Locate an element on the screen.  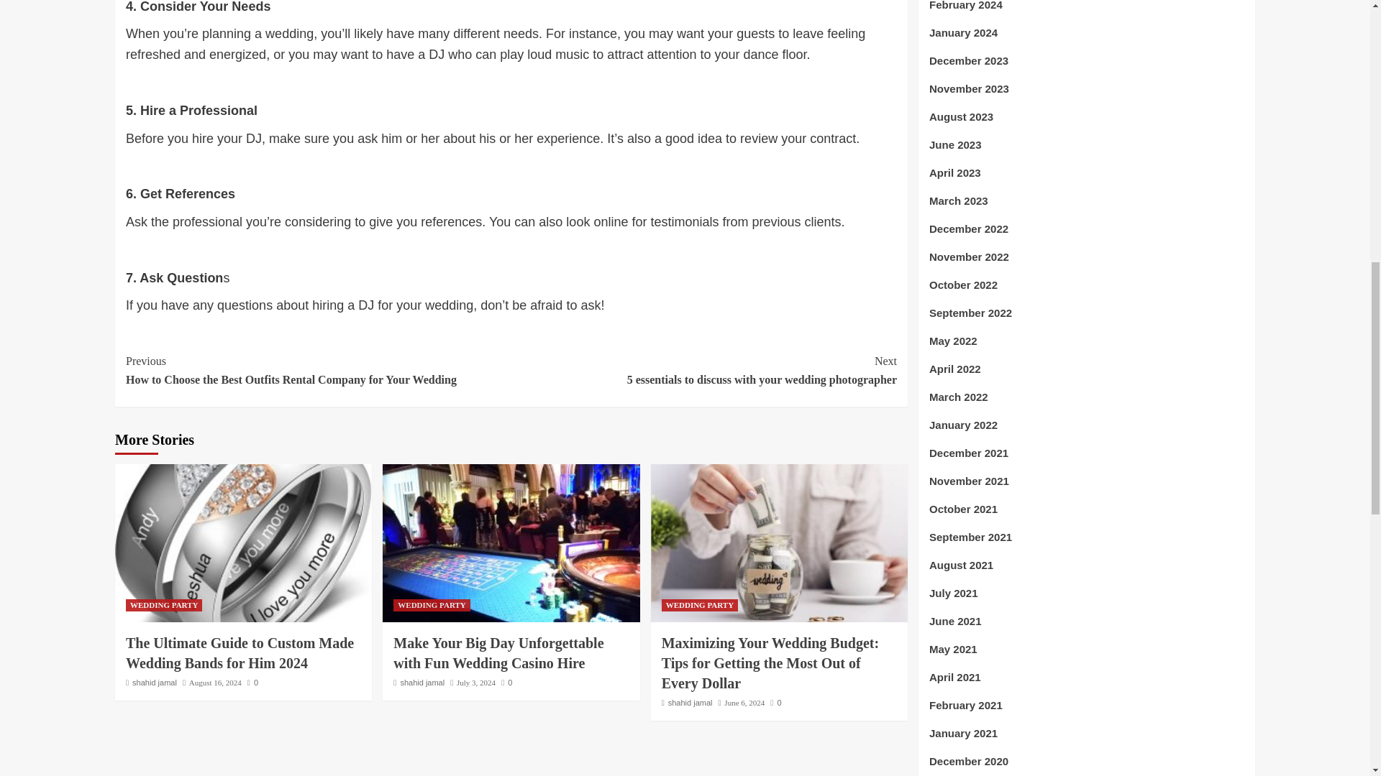
July 3, 2024 is located at coordinates (476, 682).